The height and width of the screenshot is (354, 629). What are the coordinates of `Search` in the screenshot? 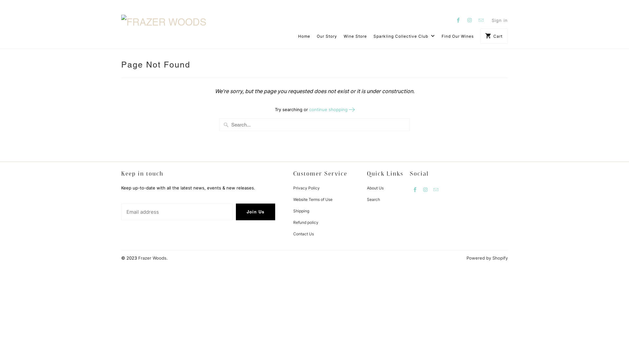 It's located at (373, 199).